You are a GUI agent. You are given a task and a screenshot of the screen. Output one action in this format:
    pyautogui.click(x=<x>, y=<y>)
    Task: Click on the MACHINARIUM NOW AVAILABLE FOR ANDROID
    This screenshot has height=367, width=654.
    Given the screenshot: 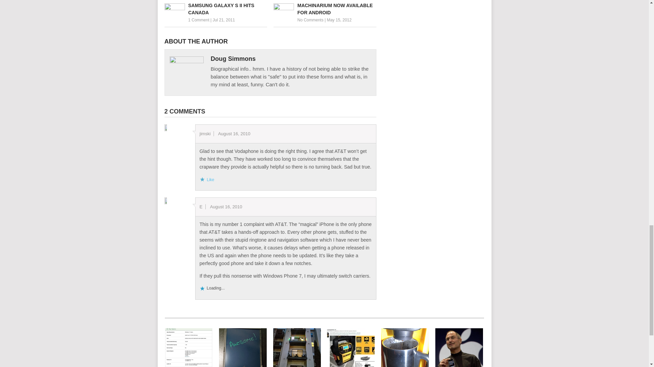 What is the action you would take?
    pyautogui.click(x=325, y=9)
    